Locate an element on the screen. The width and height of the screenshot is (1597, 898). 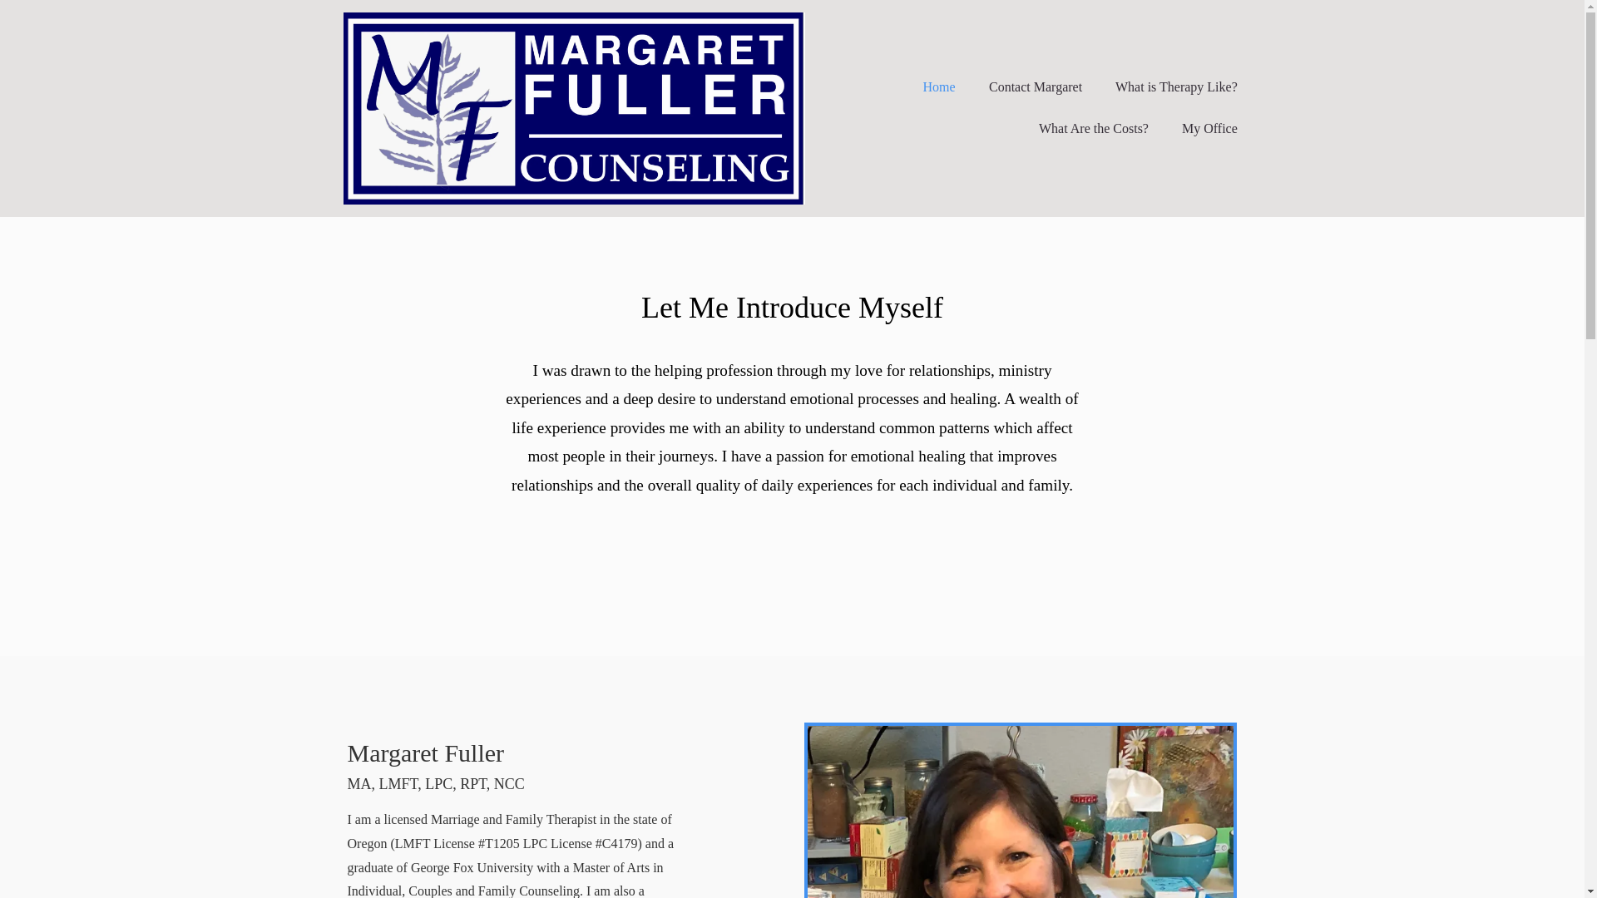
Home is located at coordinates (940, 86).